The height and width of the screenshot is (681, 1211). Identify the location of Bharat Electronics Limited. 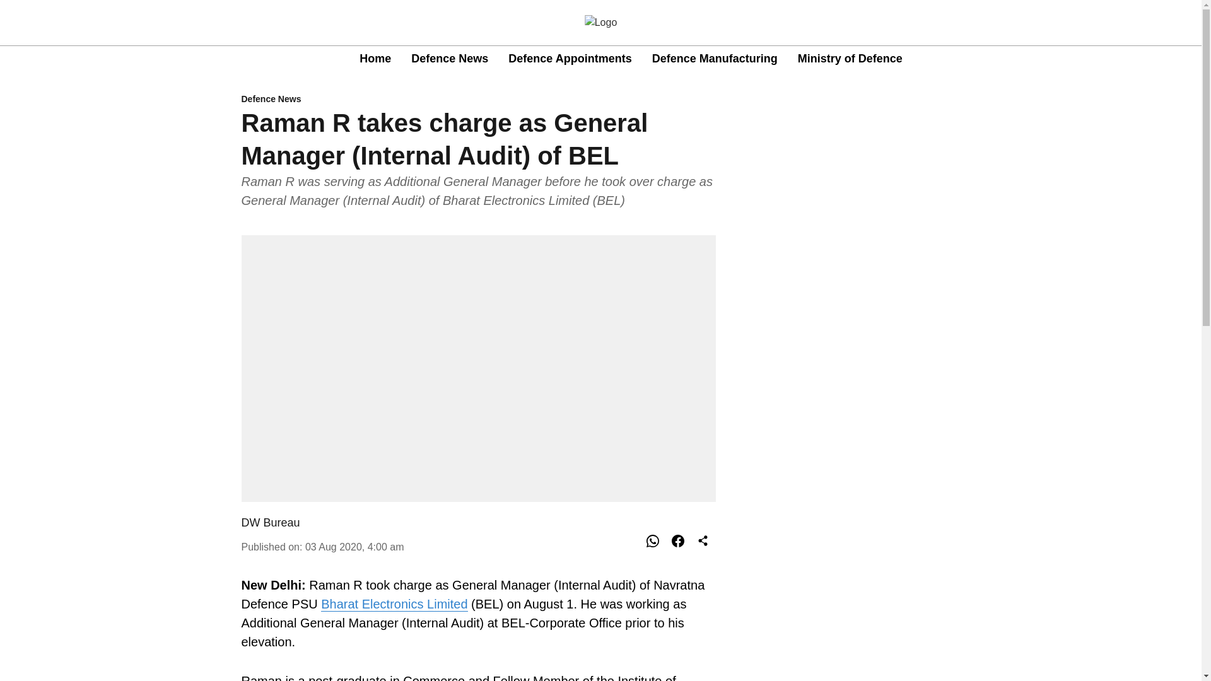
(394, 604).